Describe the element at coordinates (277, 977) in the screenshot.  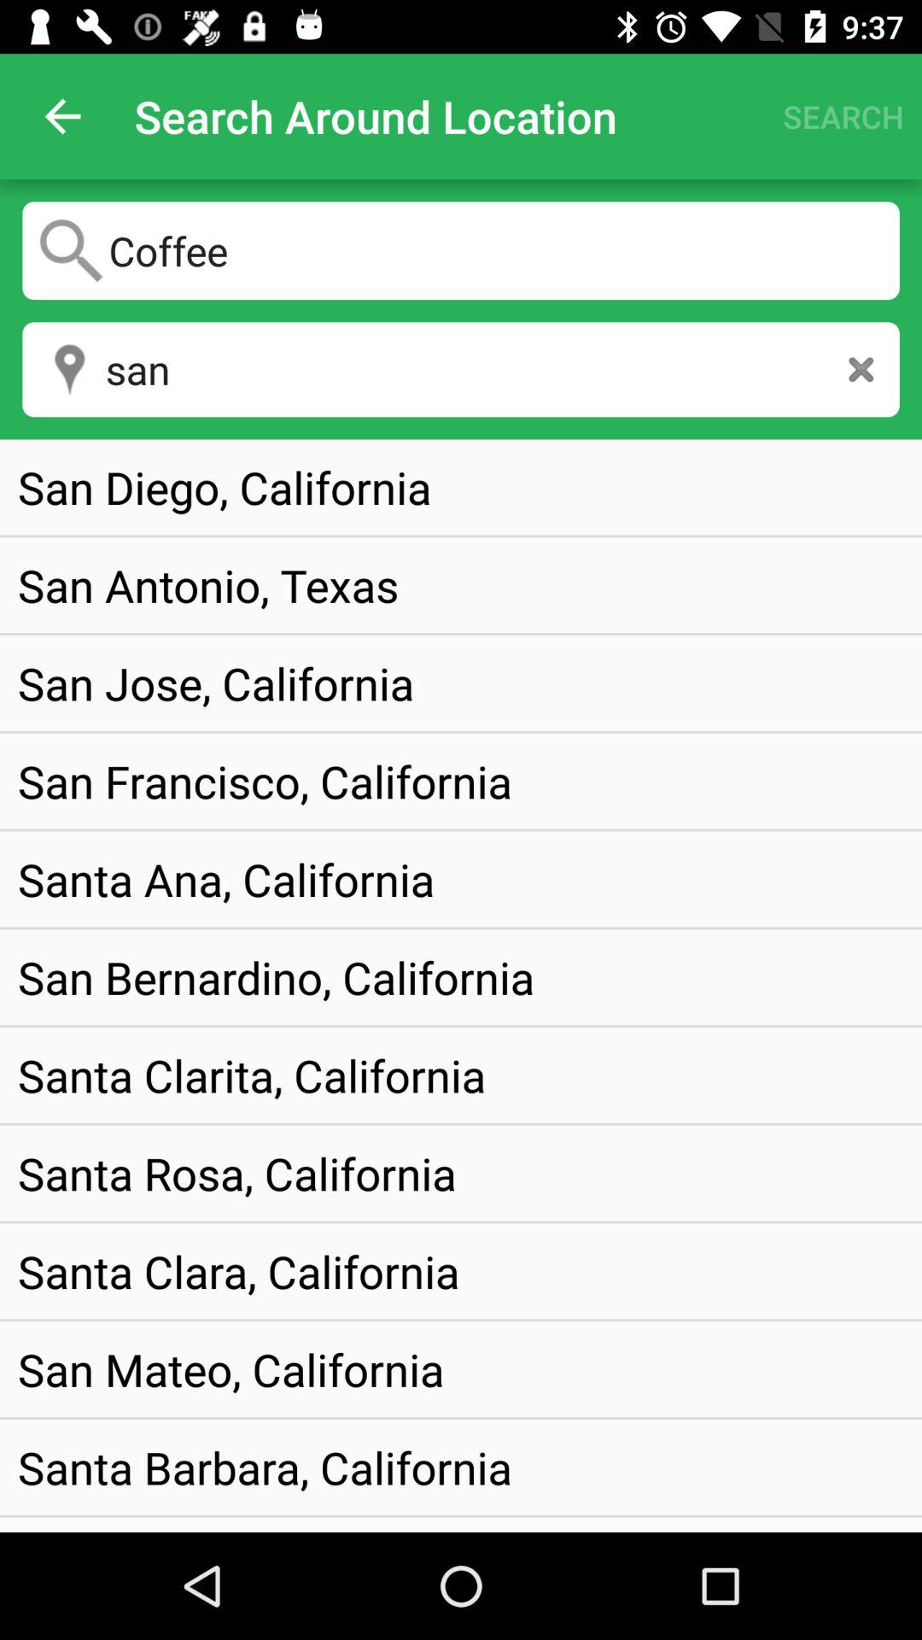
I see `launch san bernardino, california item` at that location.